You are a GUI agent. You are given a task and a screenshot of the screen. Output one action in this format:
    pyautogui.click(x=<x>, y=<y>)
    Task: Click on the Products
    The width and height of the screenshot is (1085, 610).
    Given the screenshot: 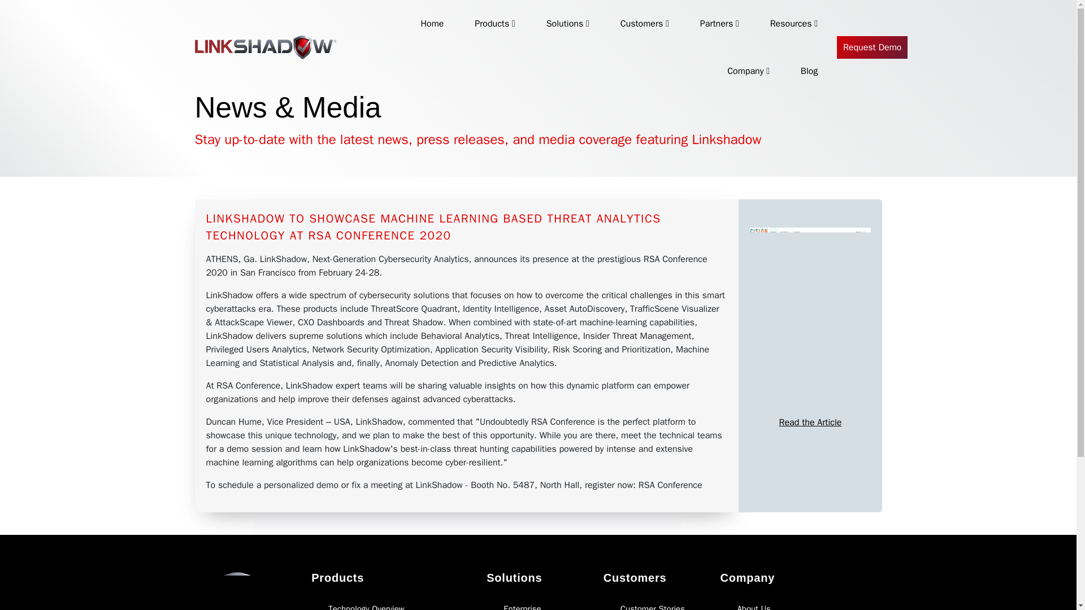 What is the action you would take?
    pyautogui.click(x=494, y=24)
    